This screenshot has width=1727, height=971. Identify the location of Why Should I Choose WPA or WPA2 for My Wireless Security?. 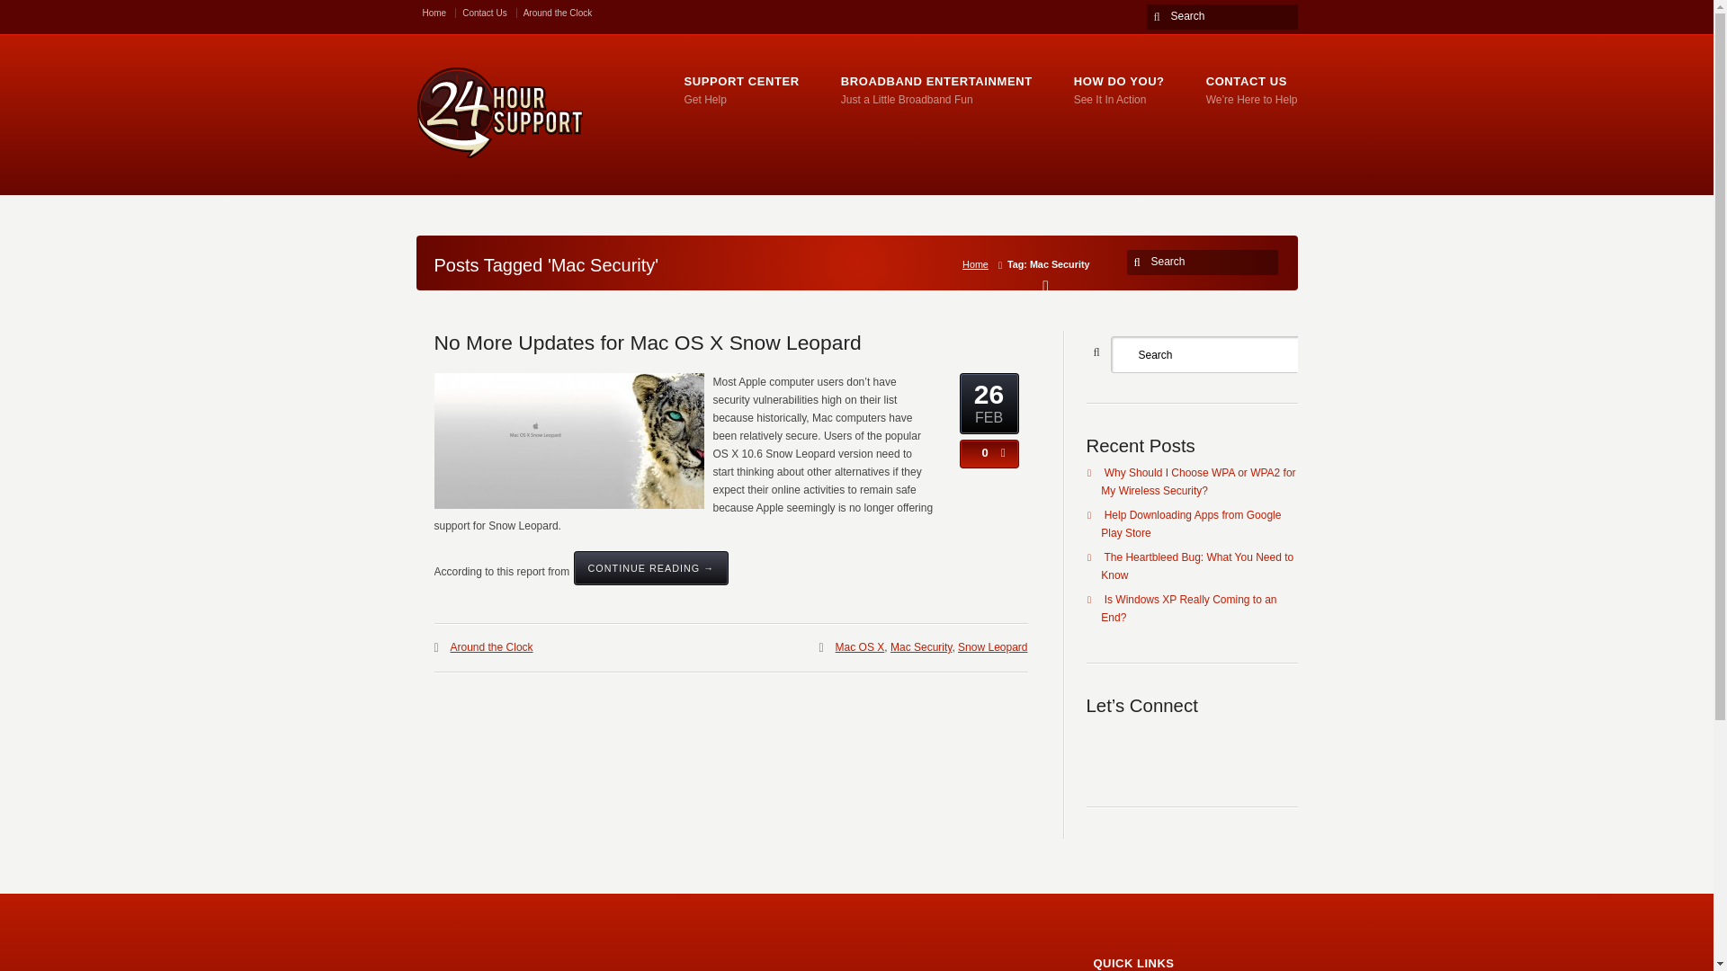
(1198, 482).